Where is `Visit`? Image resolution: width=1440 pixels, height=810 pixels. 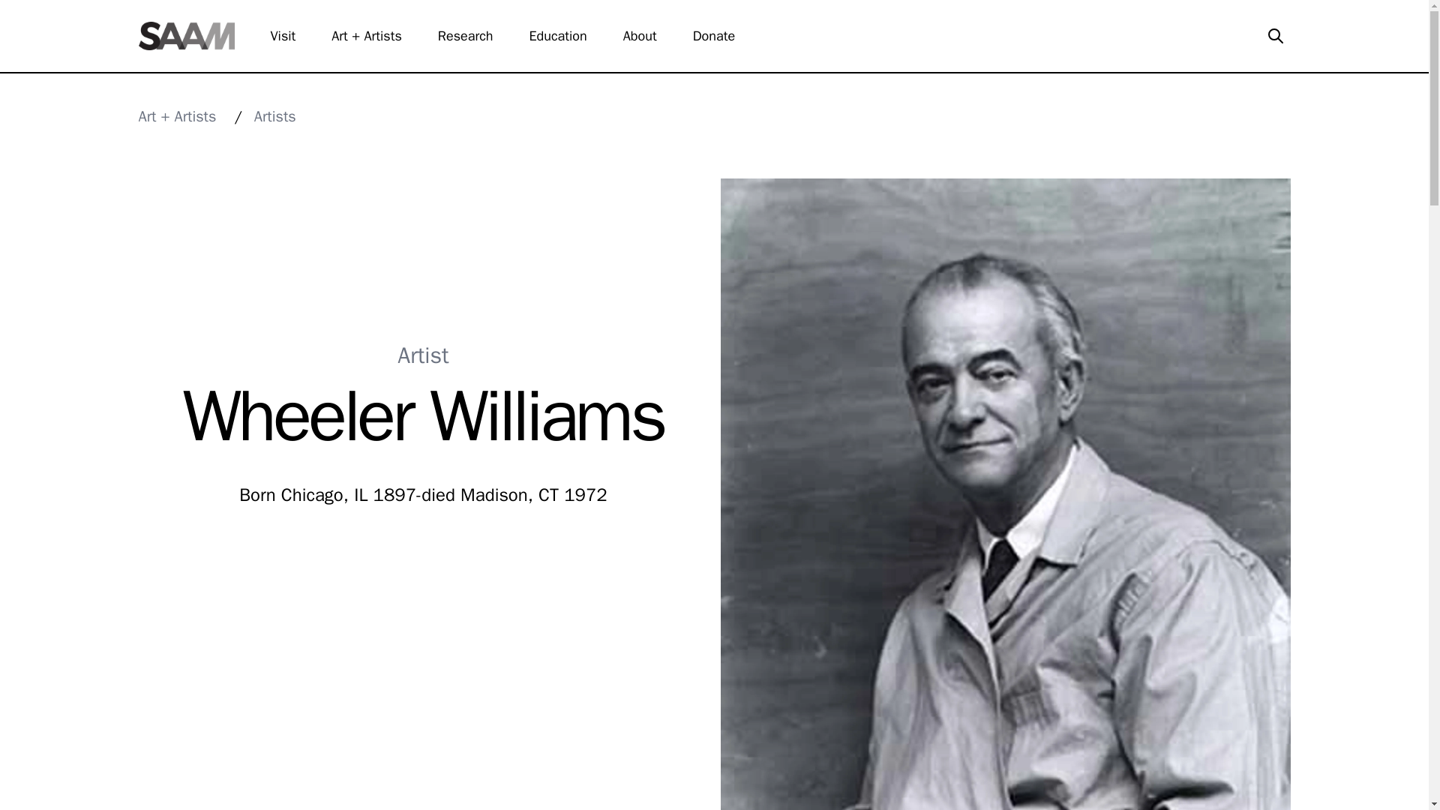 Visit is located at coordinates (292, 35).